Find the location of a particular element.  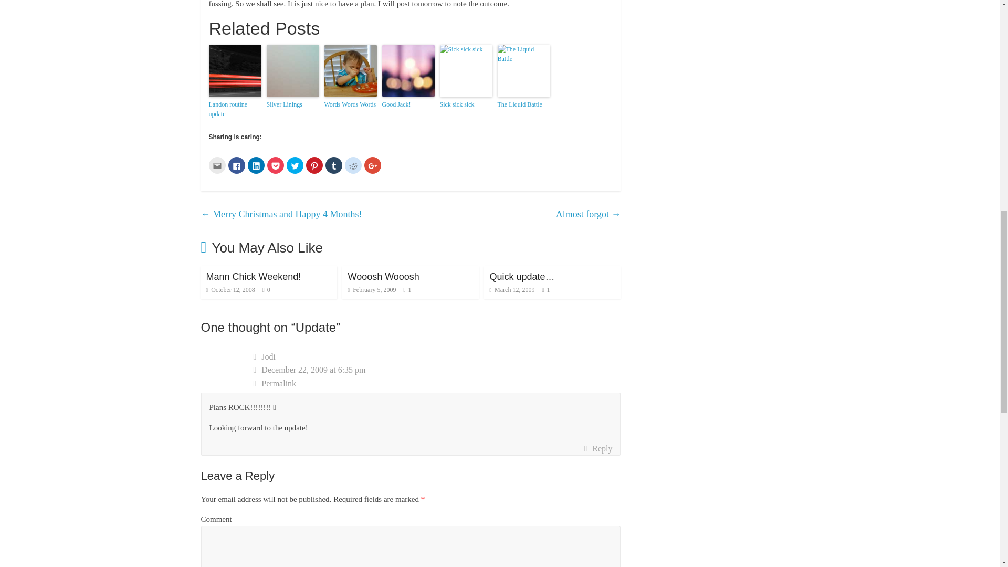

Click to share on Facebook is located at coordinates (236, 165).